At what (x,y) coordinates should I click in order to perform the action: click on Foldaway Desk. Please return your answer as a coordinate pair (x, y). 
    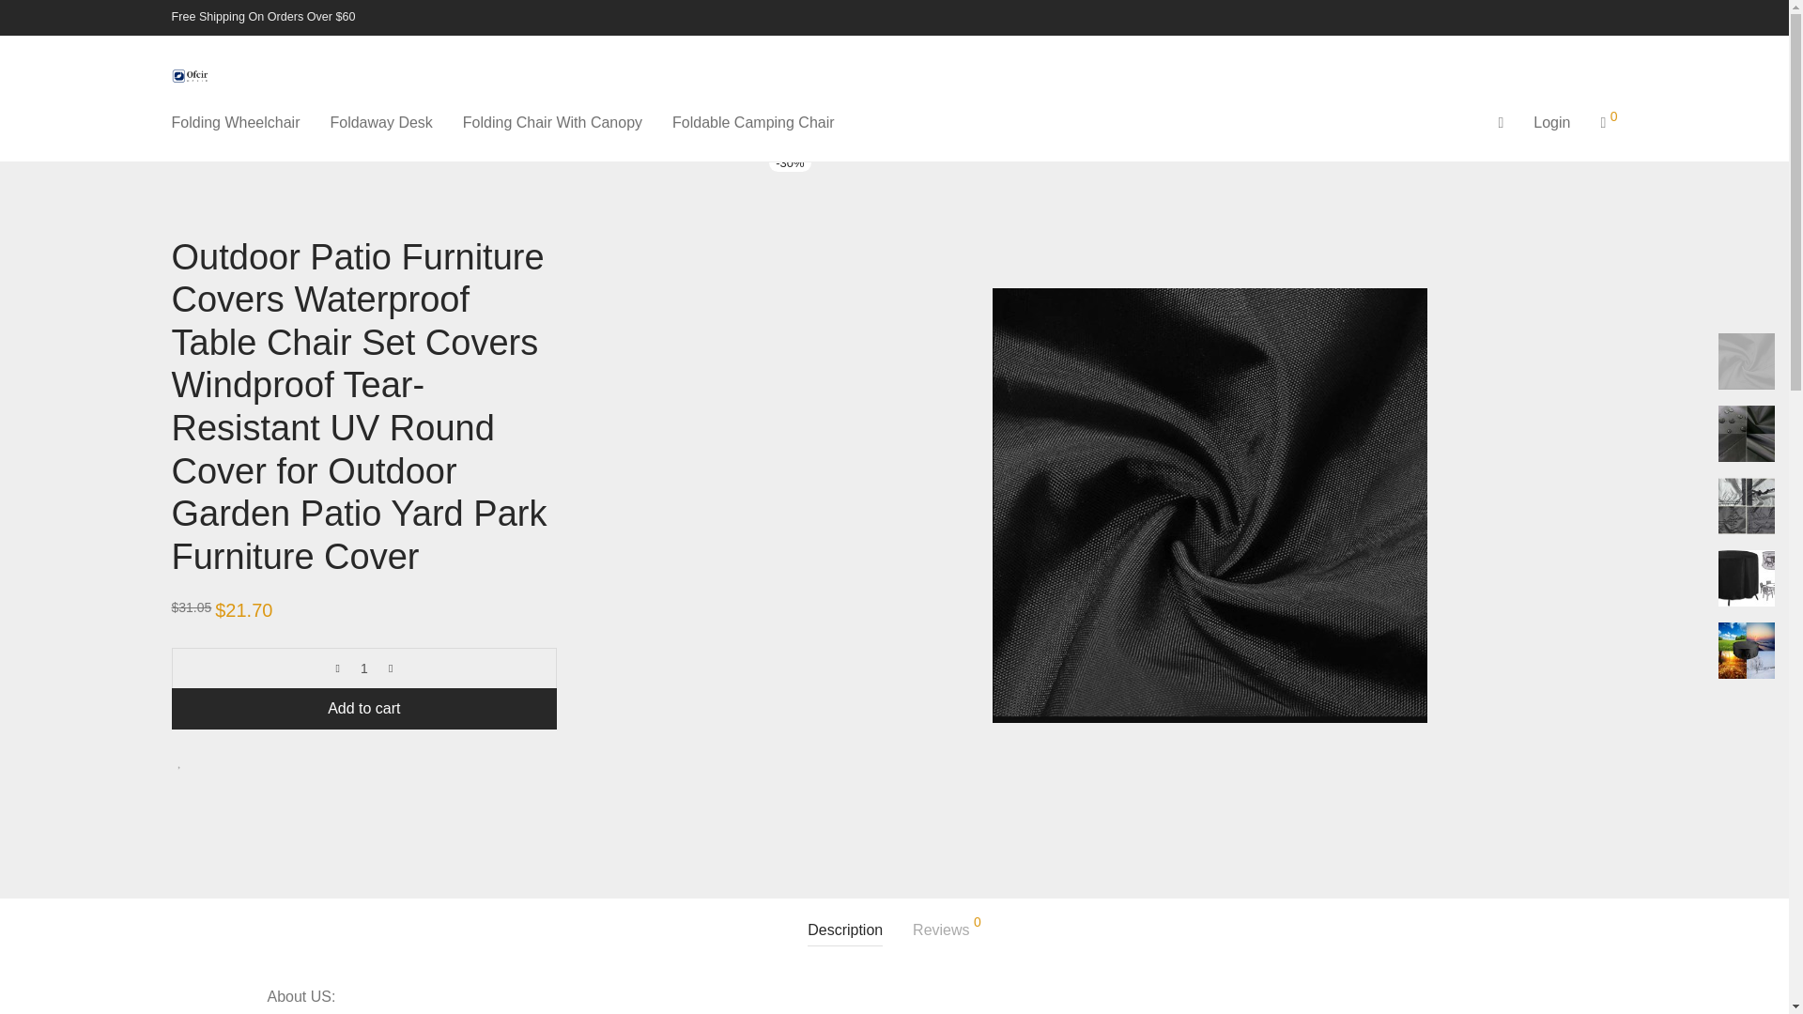
    Looking at the image, I should click on (380, 122).